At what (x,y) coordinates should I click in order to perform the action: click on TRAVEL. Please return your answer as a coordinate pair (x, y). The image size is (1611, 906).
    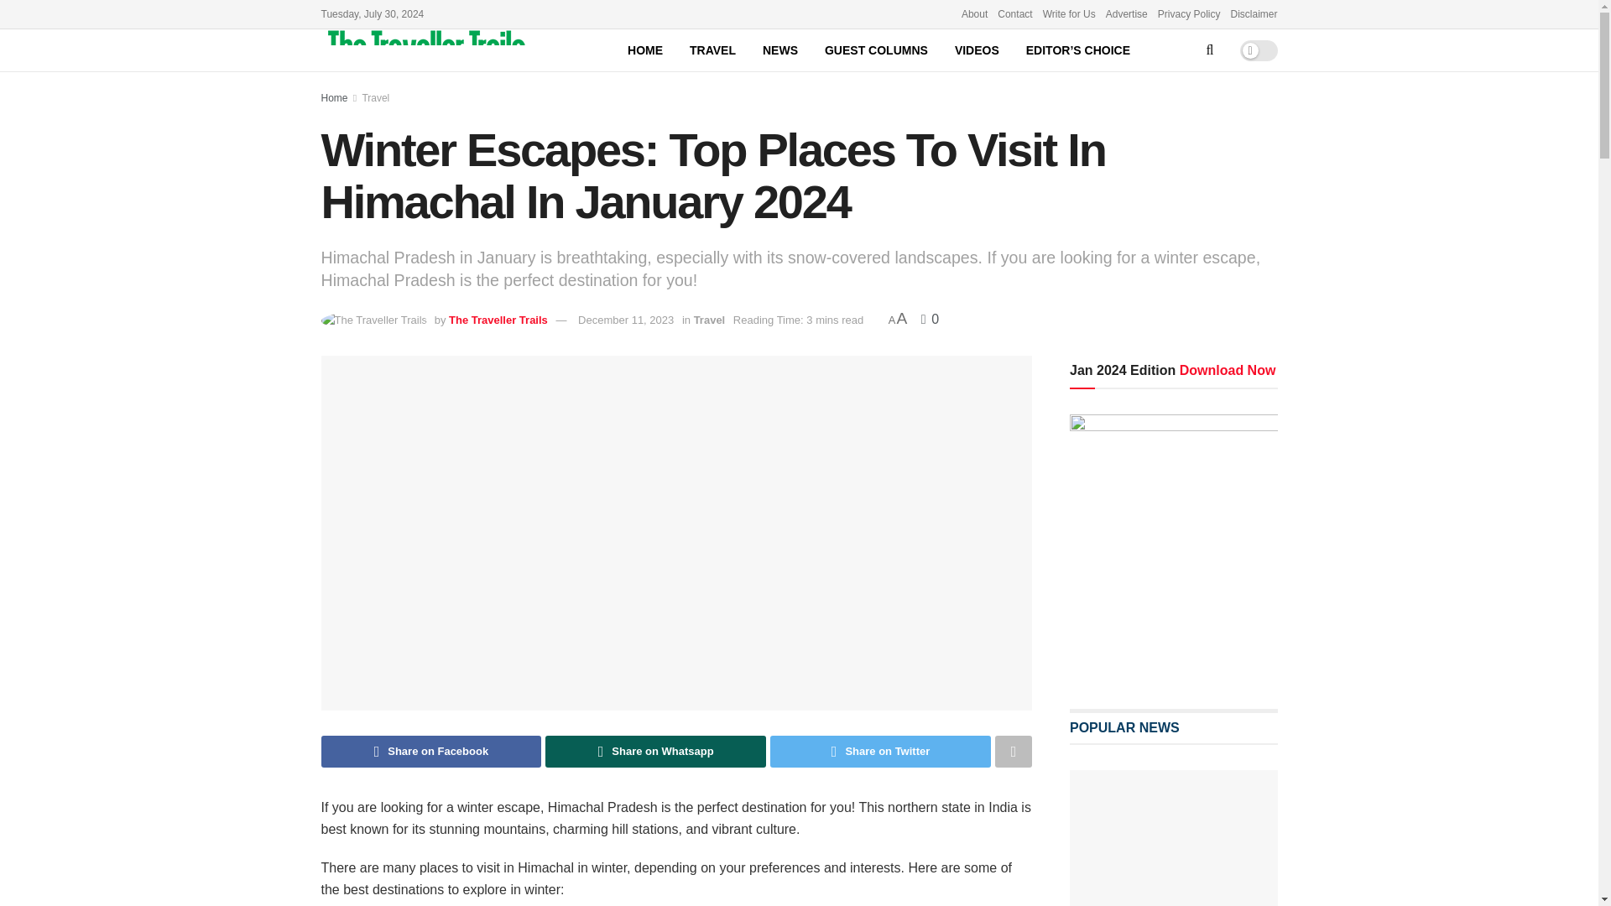
    Looking at the image, I should click on (712, 50).